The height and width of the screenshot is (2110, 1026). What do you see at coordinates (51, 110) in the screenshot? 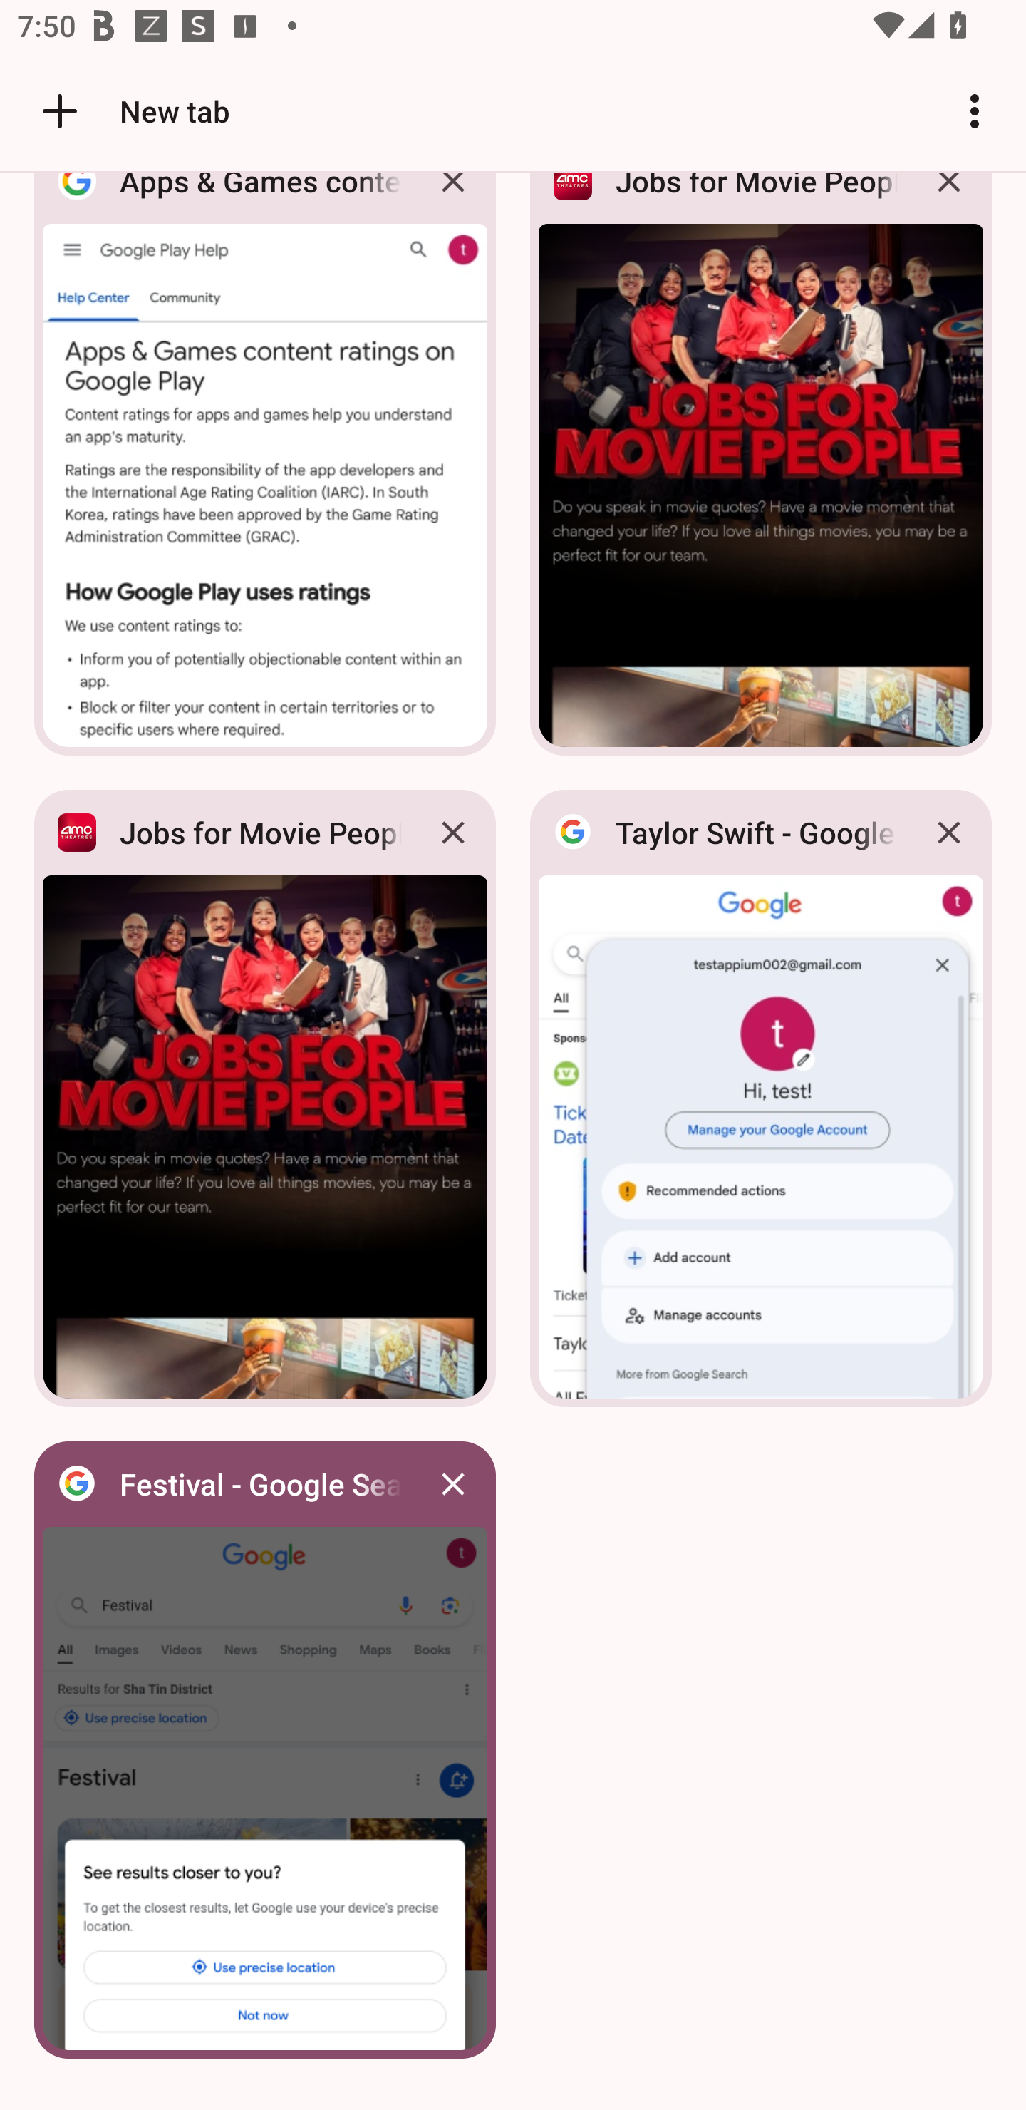
I see `Open the home page` at bounding box center [51, 110].